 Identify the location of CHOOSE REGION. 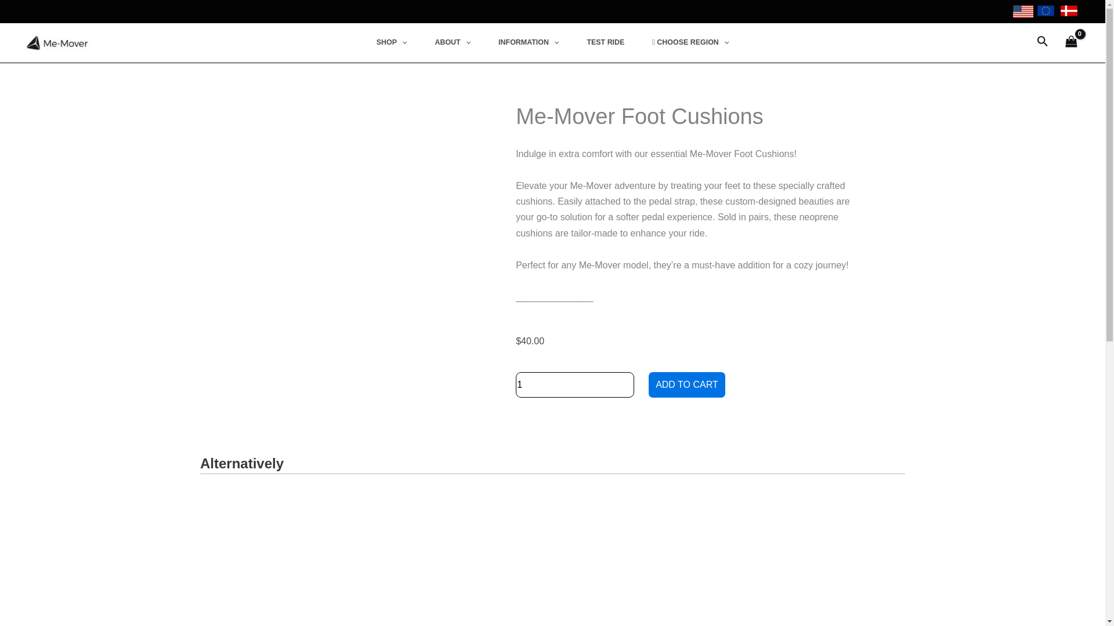
(690, 43).